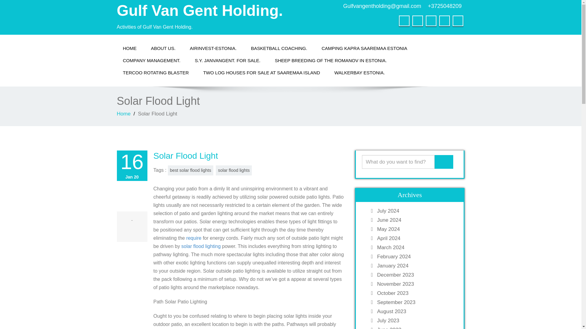 The width and height of the screenshot is (586, 329). Describe the element at coordinates (416, 211) in the screenshot. I see `July 2024` at that location.